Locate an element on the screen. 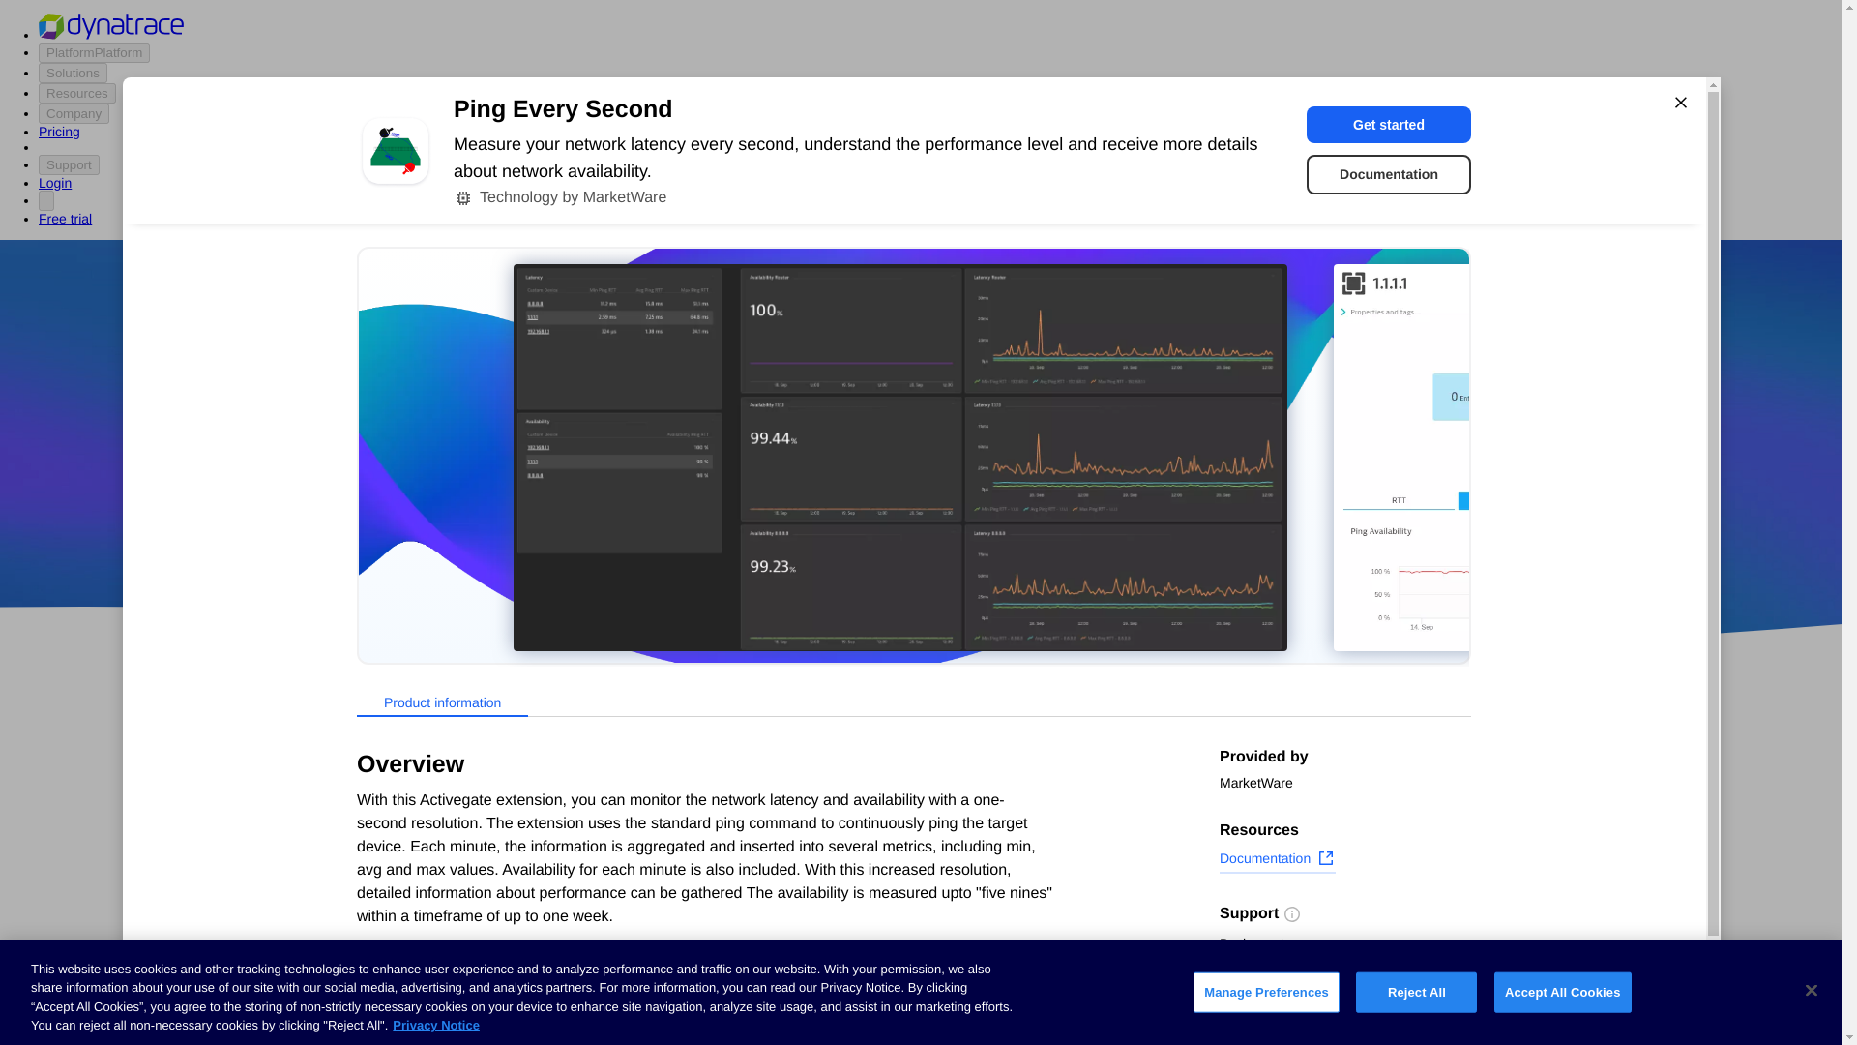  Advanced SSL Certificate Check for Dynatrace is located at coordinates (774, 921).